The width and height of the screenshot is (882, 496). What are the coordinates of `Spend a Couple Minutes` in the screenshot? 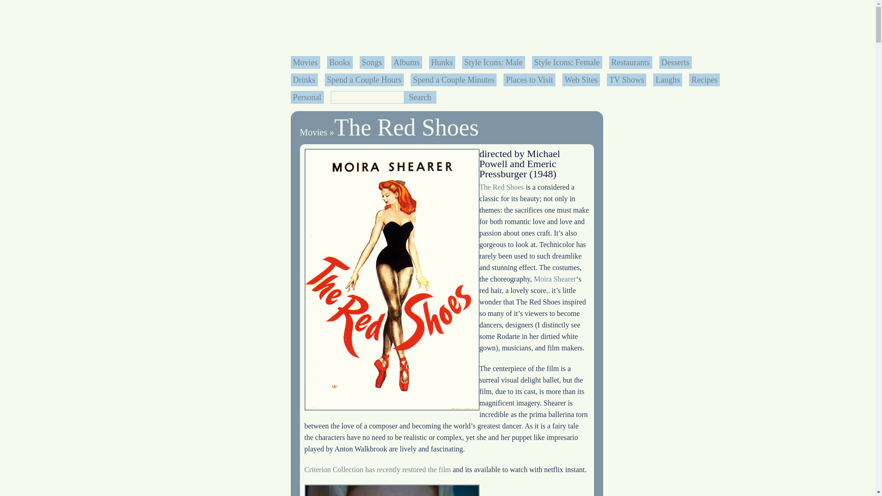 It's located at (454, 80).